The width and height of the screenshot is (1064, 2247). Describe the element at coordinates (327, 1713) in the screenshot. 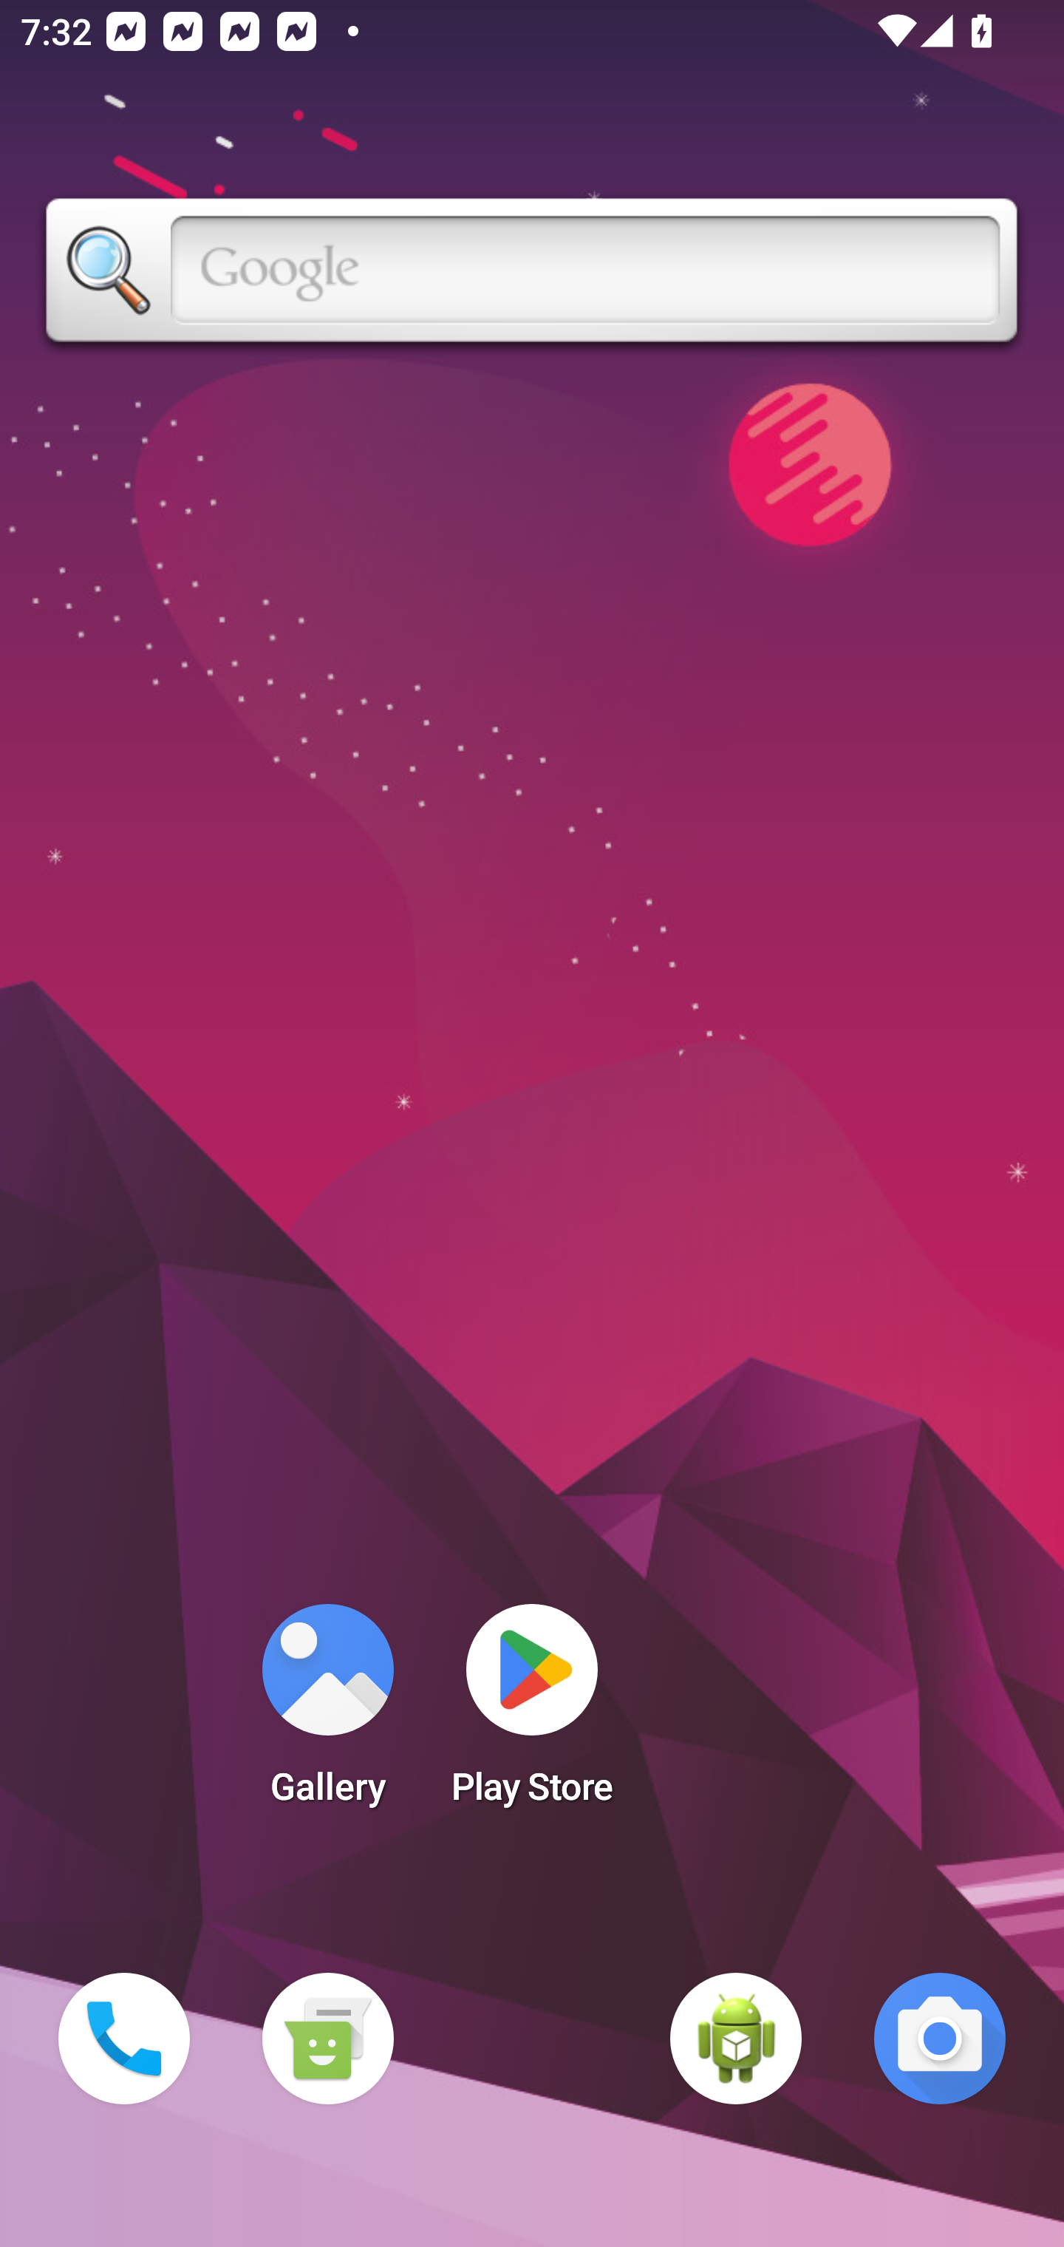

I see `Gallery` at that location.